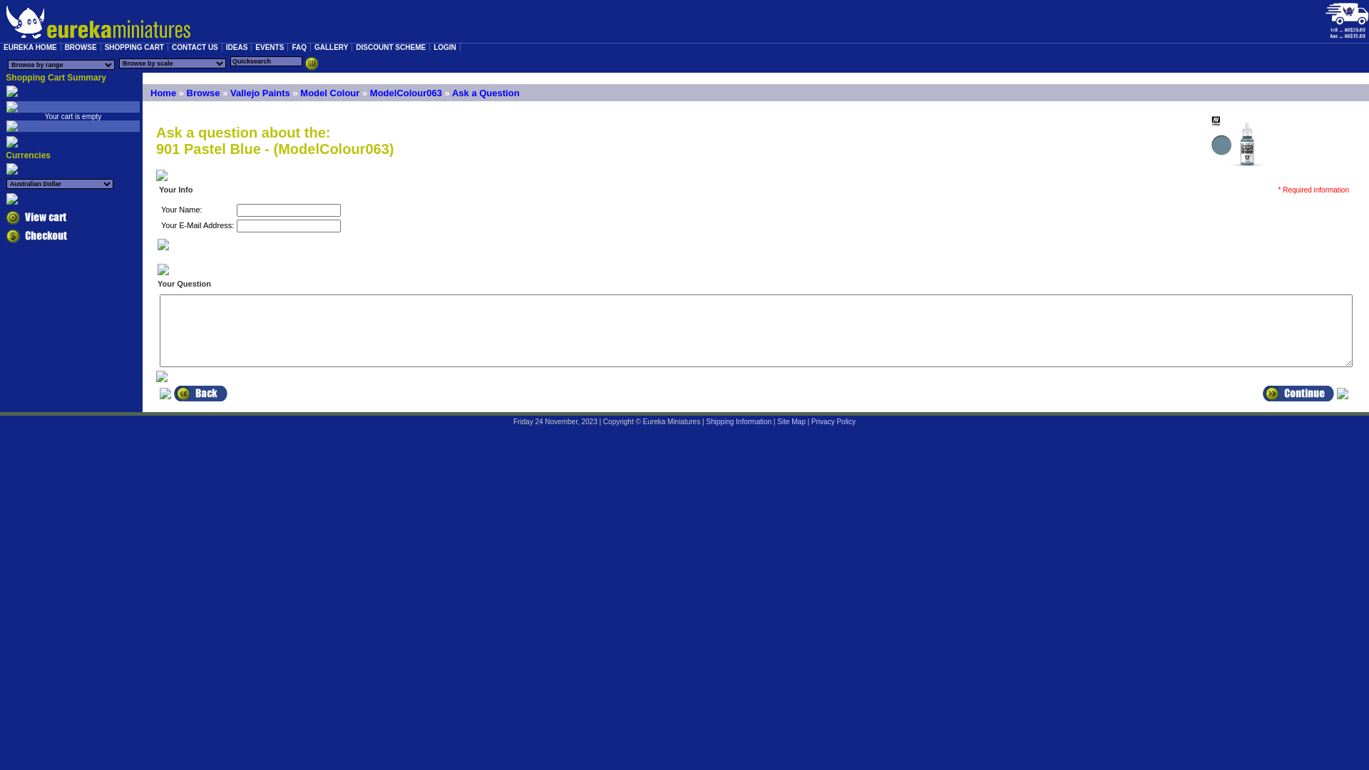 The height and width of the screenshot is (770, 1369). What do you see at coordinates (391, 47) in the screenshot?
I see `DISCOUNT SCHEME` at bounding box center [391, 47].